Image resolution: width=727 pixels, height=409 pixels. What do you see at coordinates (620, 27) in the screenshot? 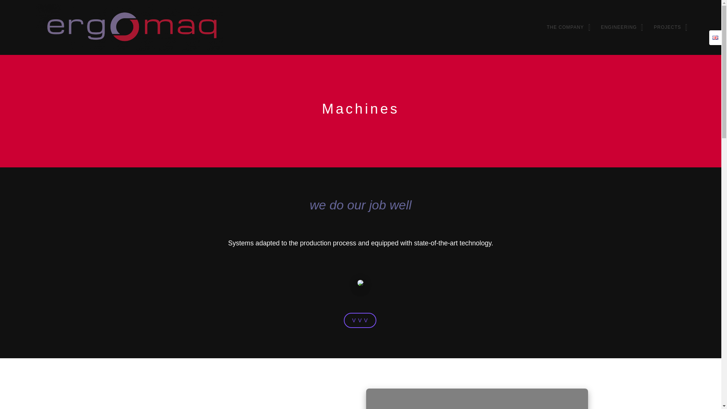
I see `ENGINEERING` at bounding box center [620, 27].